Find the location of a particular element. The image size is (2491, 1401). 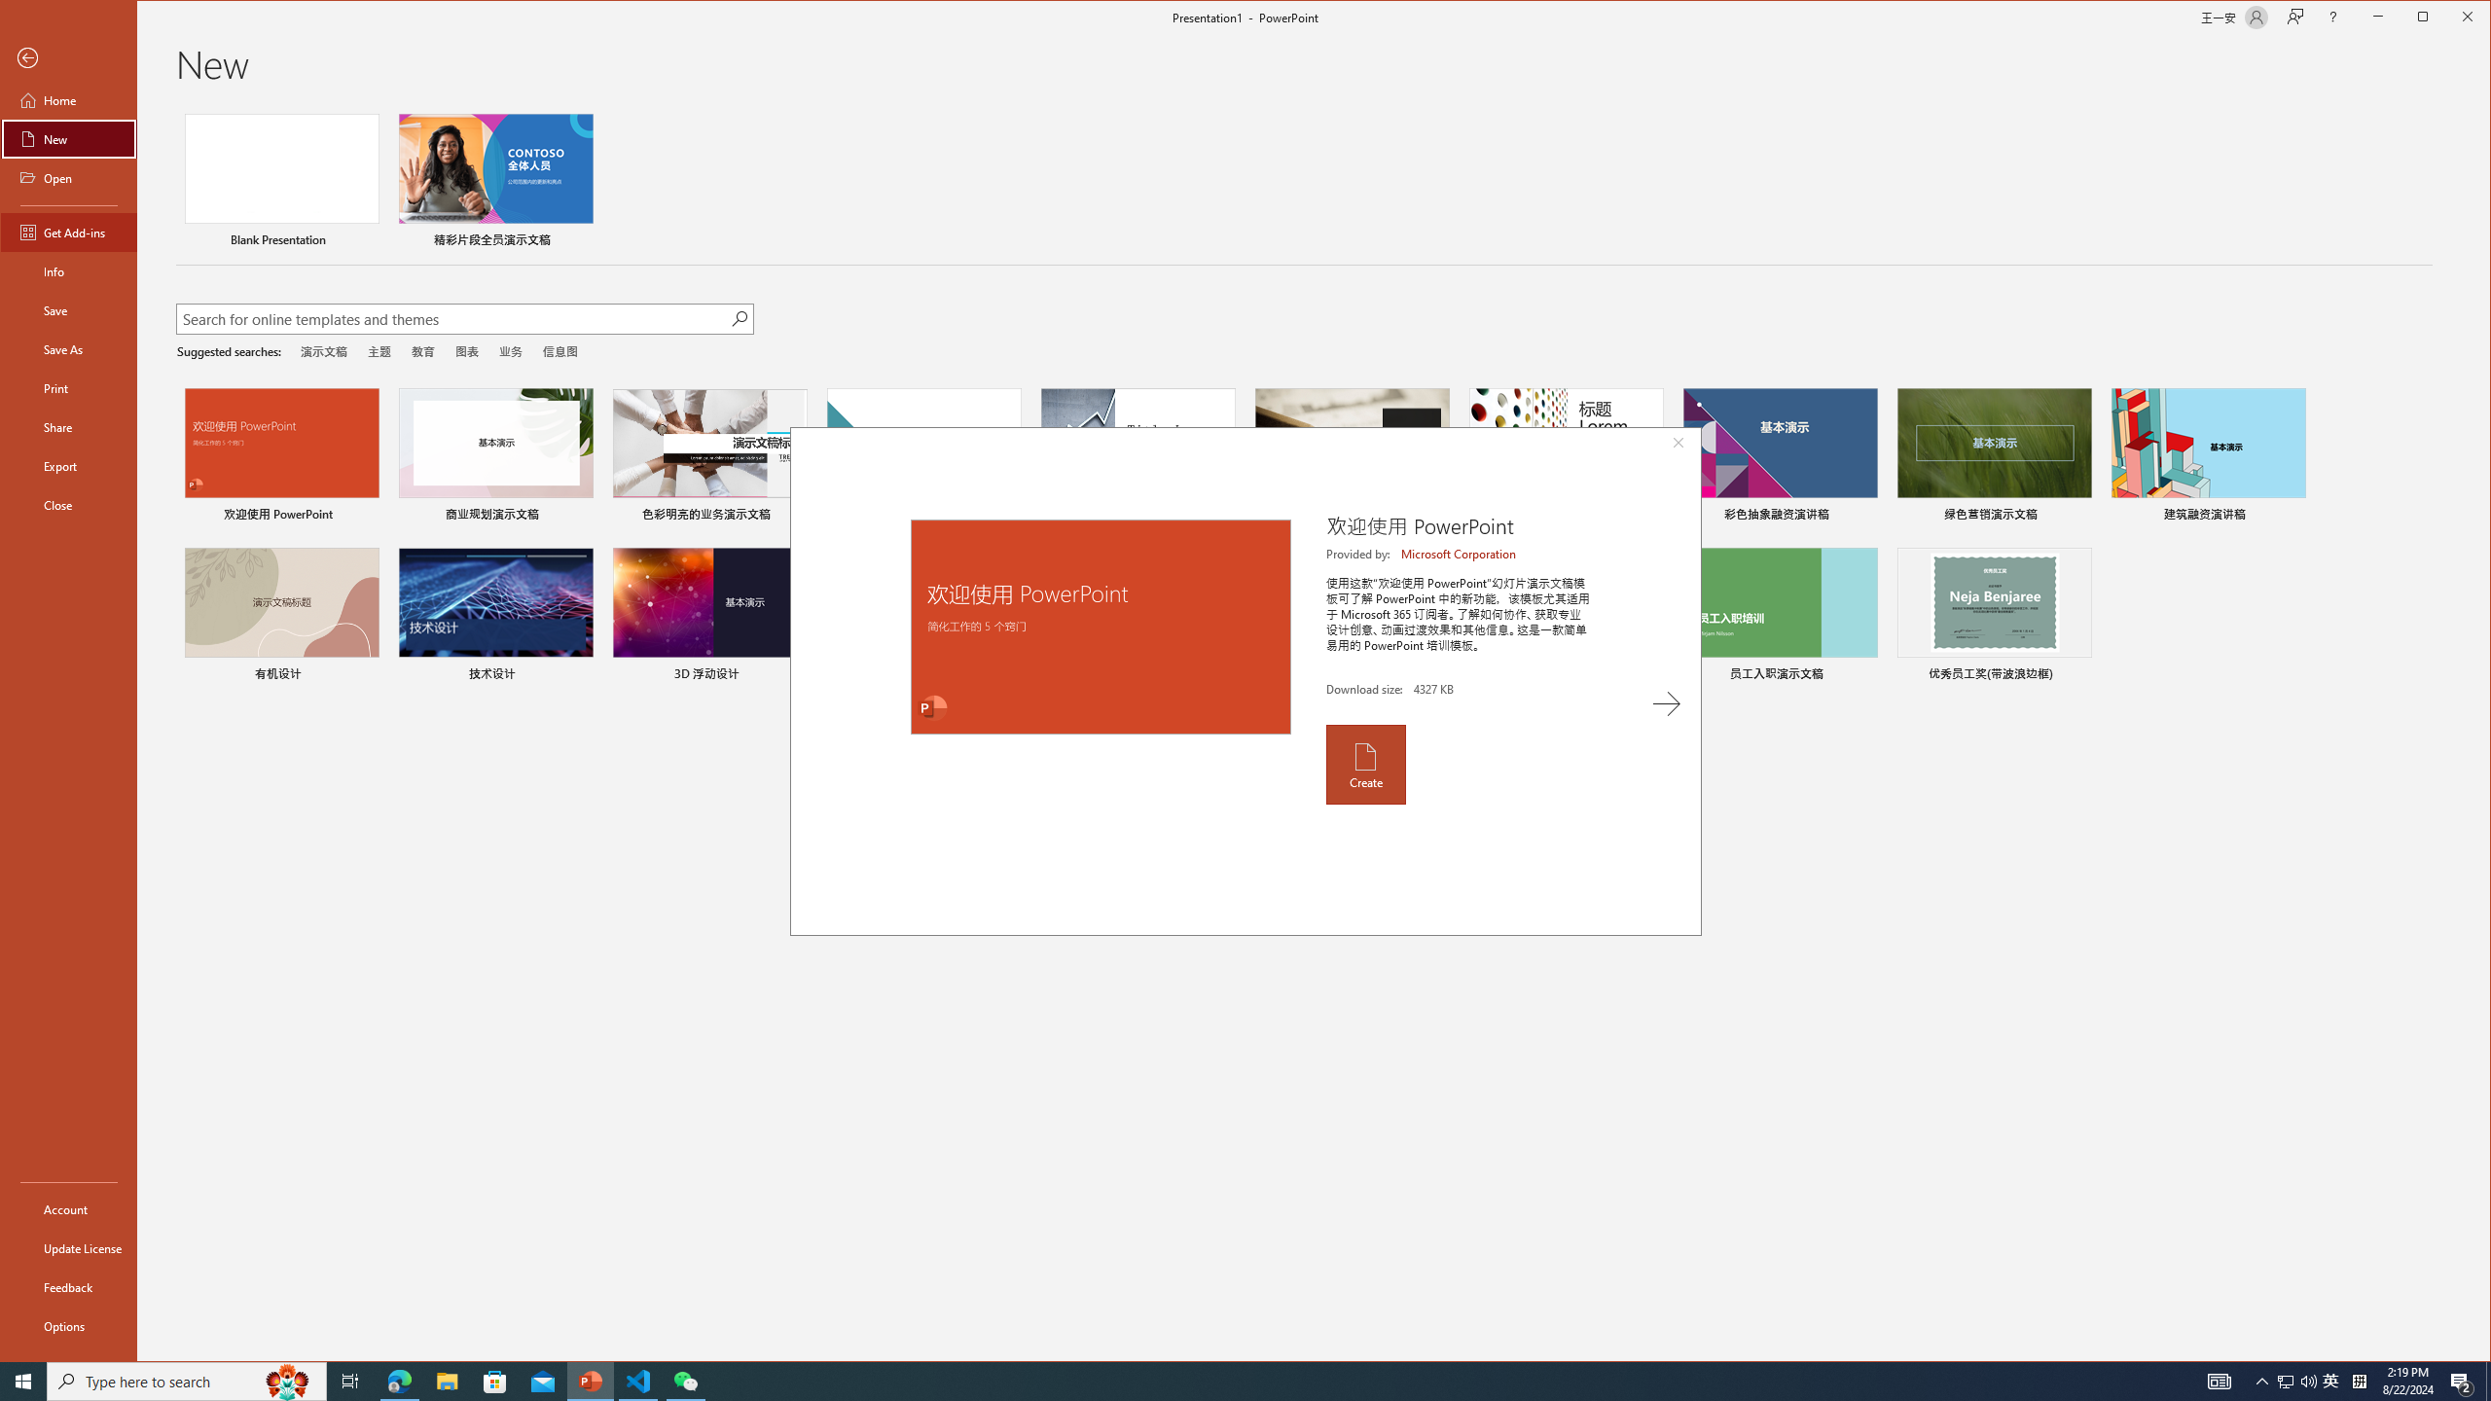

Preview is located at coordinates (1101, 627).